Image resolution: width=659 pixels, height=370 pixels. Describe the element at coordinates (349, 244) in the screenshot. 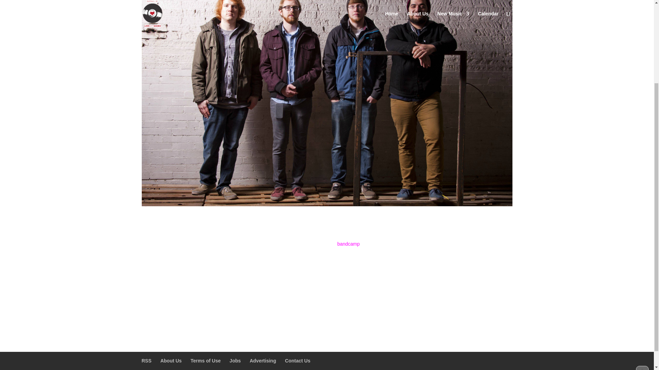

I see `bandcamp` at that location.